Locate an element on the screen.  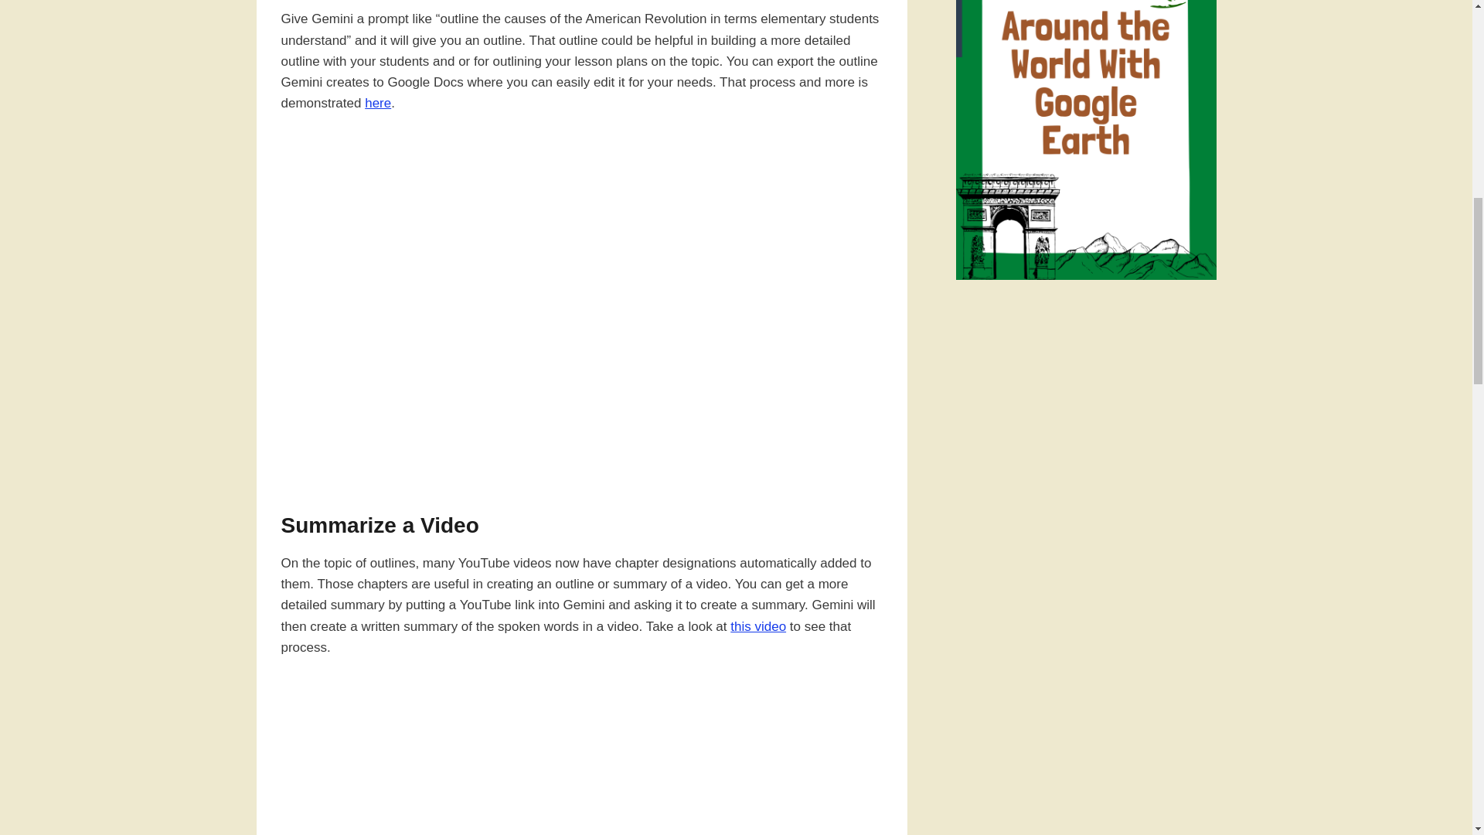
How to Use Google Gemini to Summarize a Video is located at coordinates (582, 759).